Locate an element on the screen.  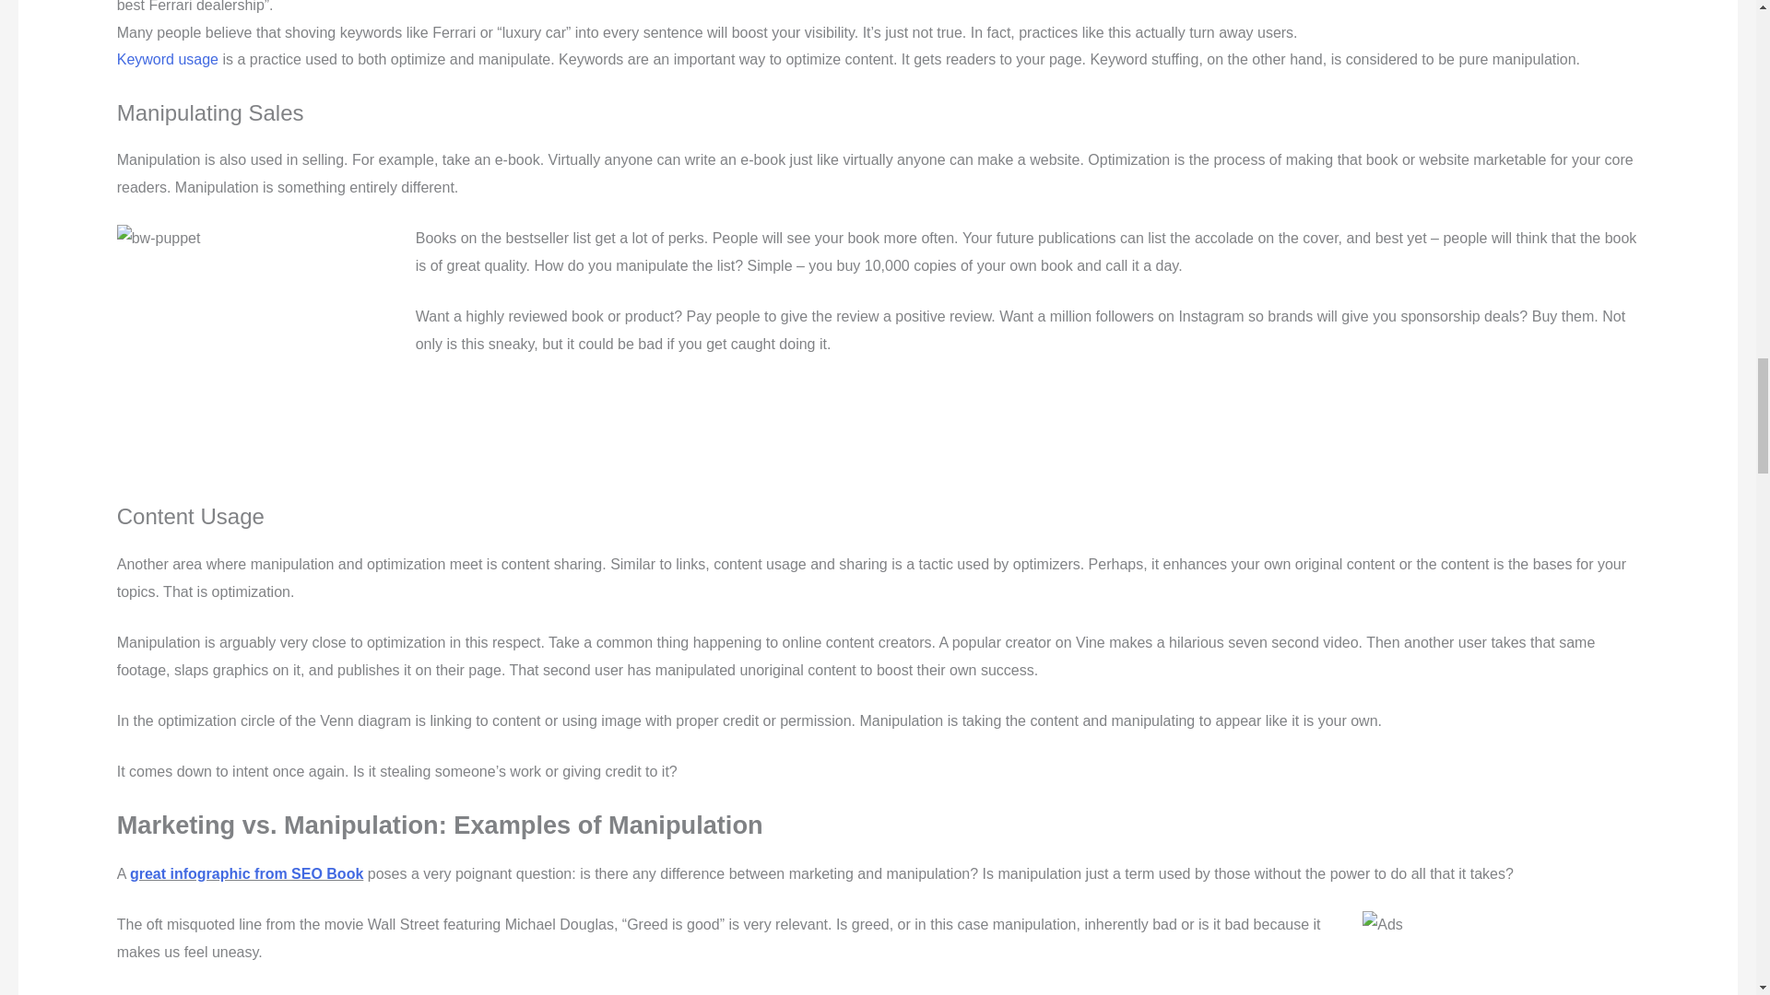
great infographic from SEO Book is located at coordinates (245, 873).